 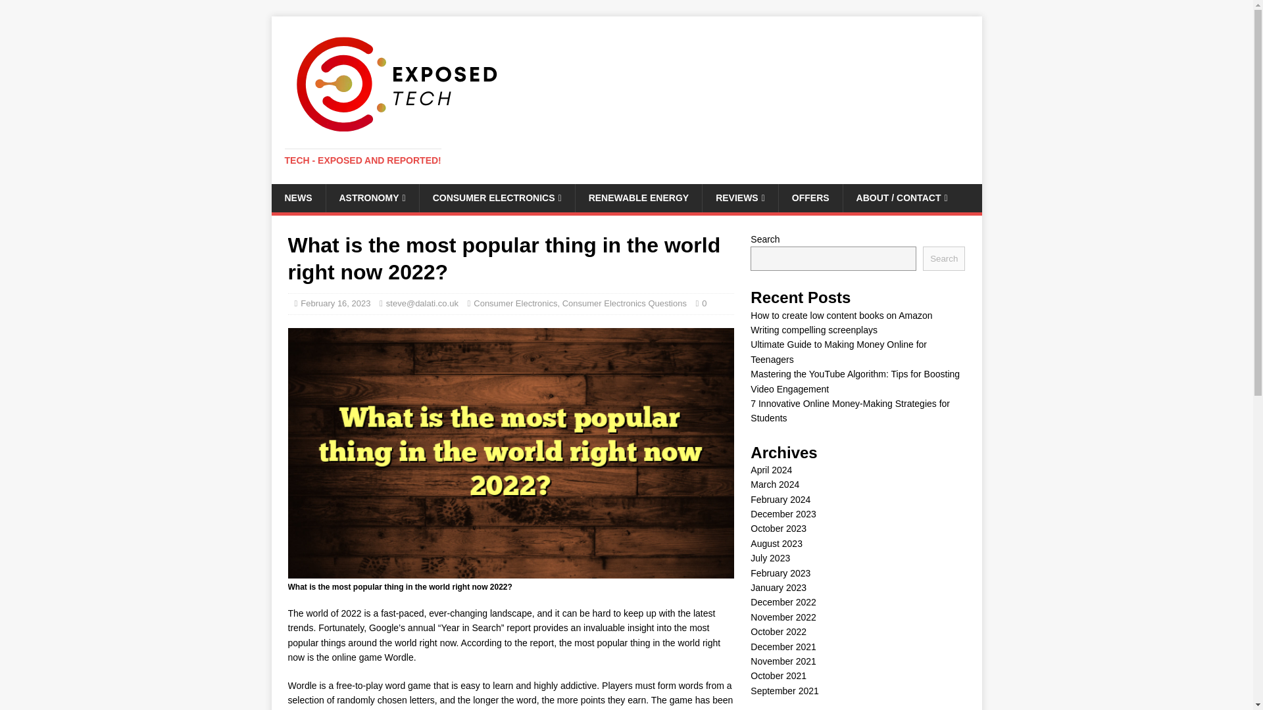 I want to click on Consumer Electronics, so click(x=515, y=302).